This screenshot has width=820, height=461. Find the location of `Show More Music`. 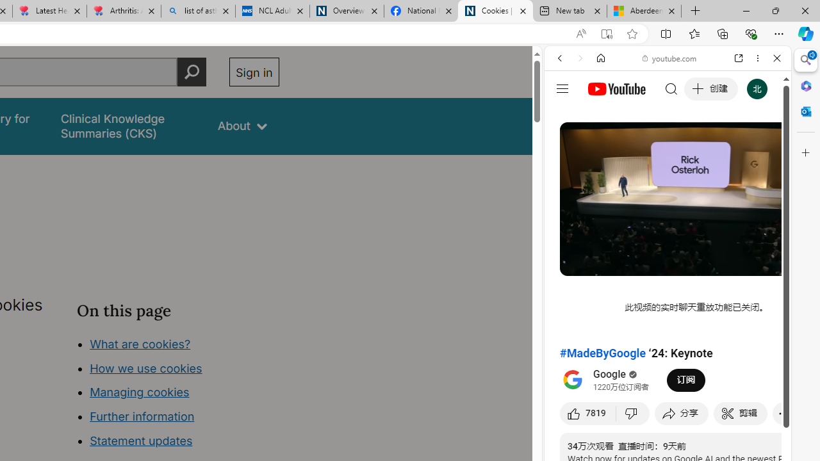

Show More Music is located at coordinates (746, 350).